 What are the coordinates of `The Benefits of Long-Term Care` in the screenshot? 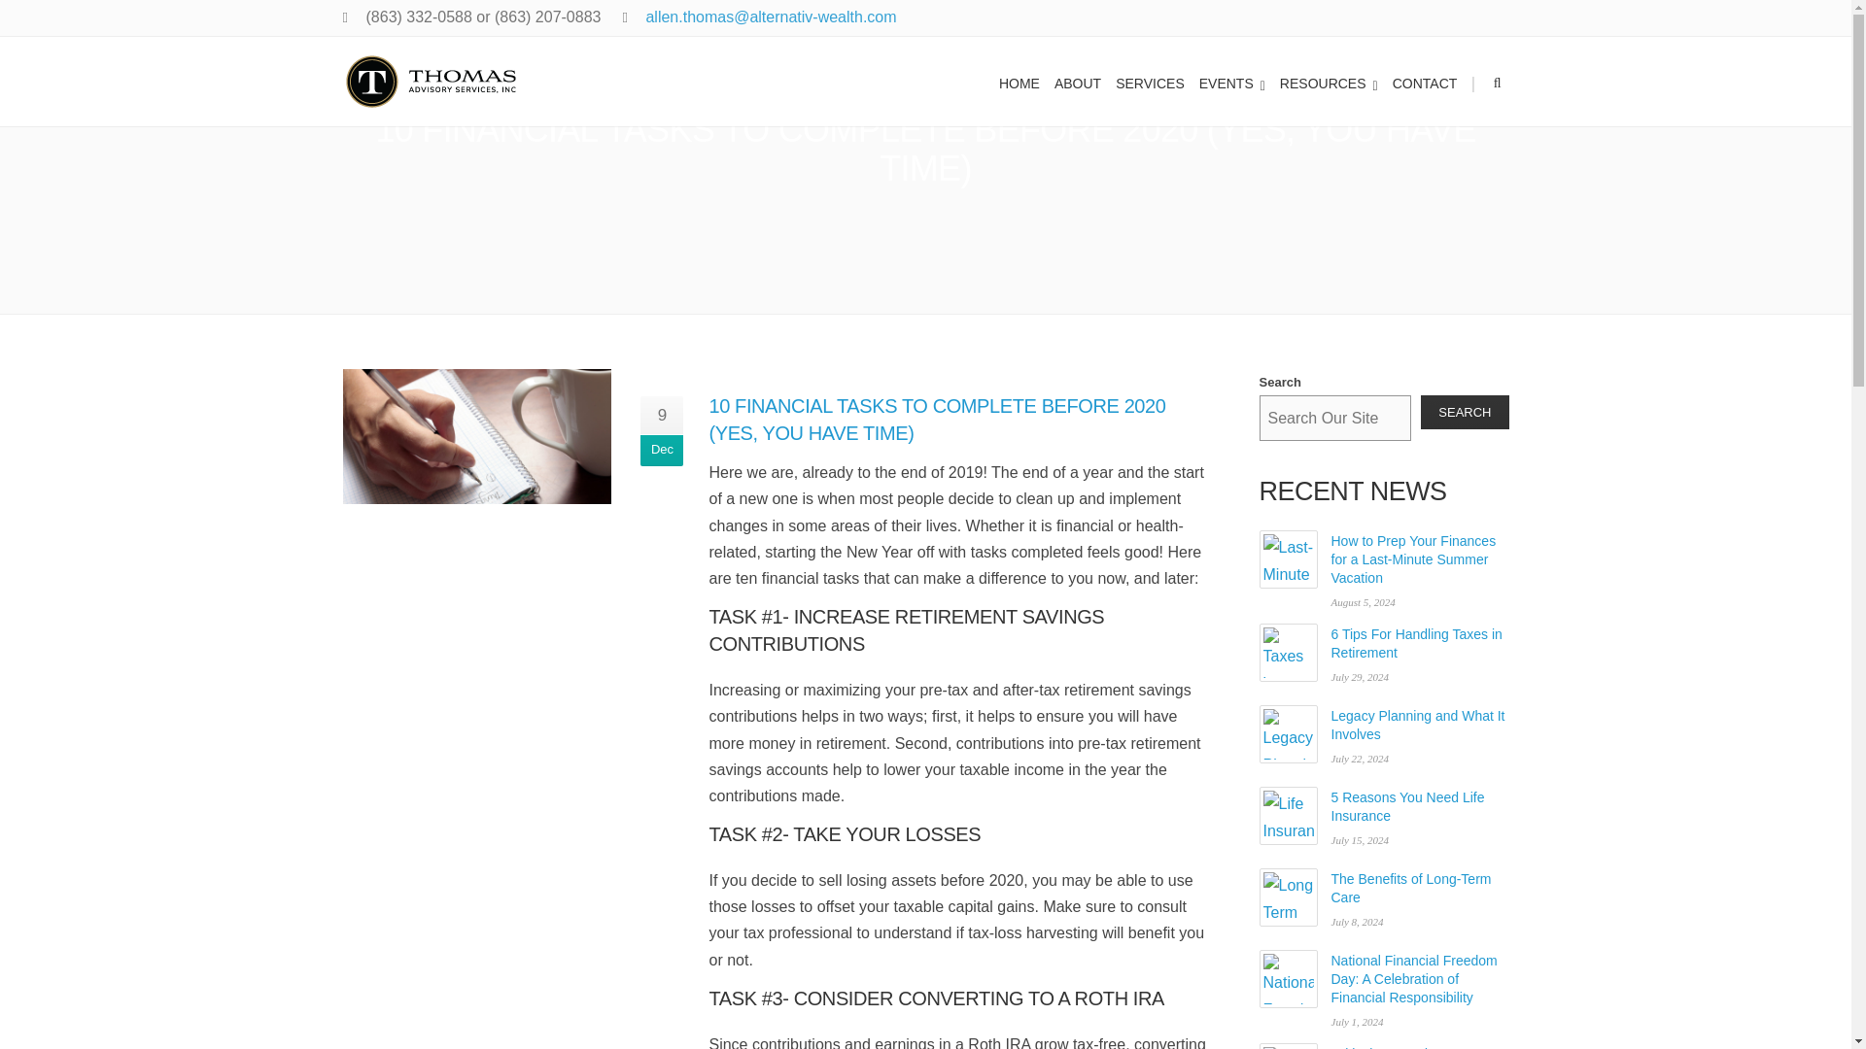 It's located at (1289, 897).